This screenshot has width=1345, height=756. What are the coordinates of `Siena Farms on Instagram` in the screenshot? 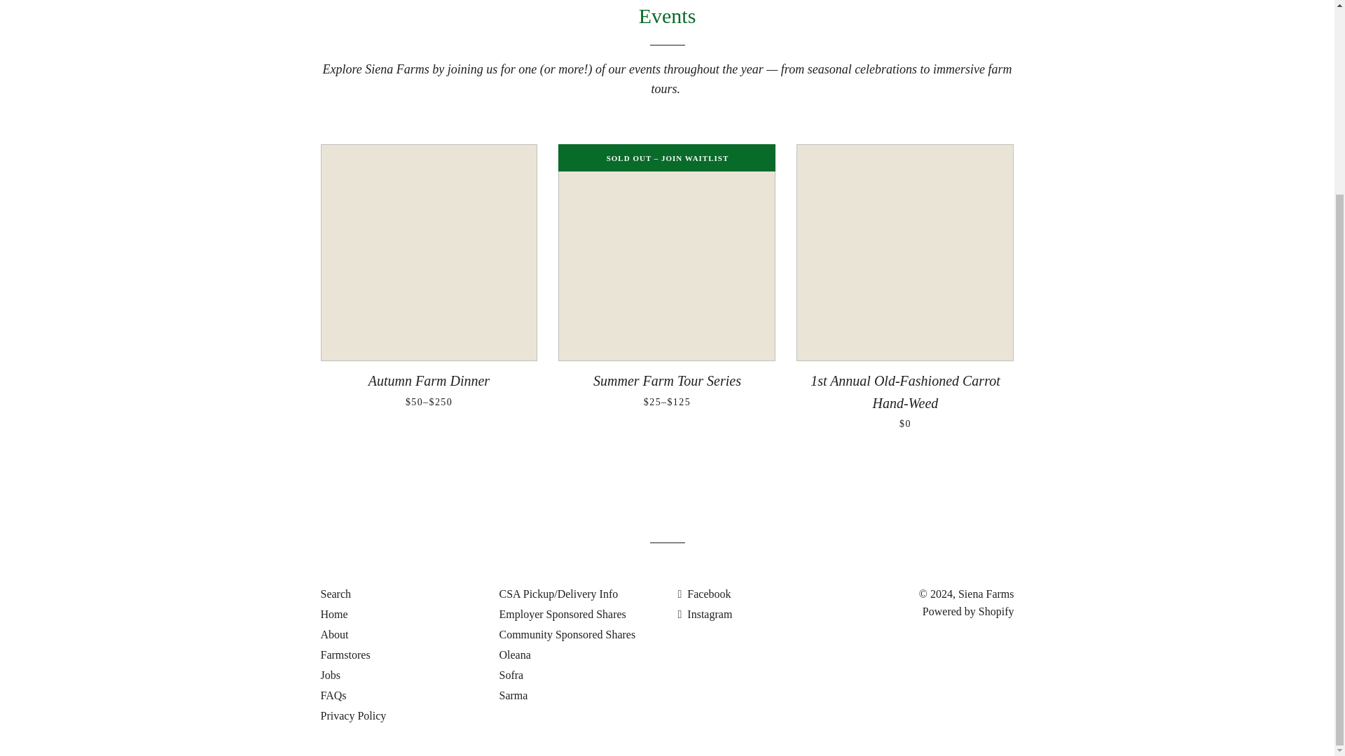 It's located at (705, 614).